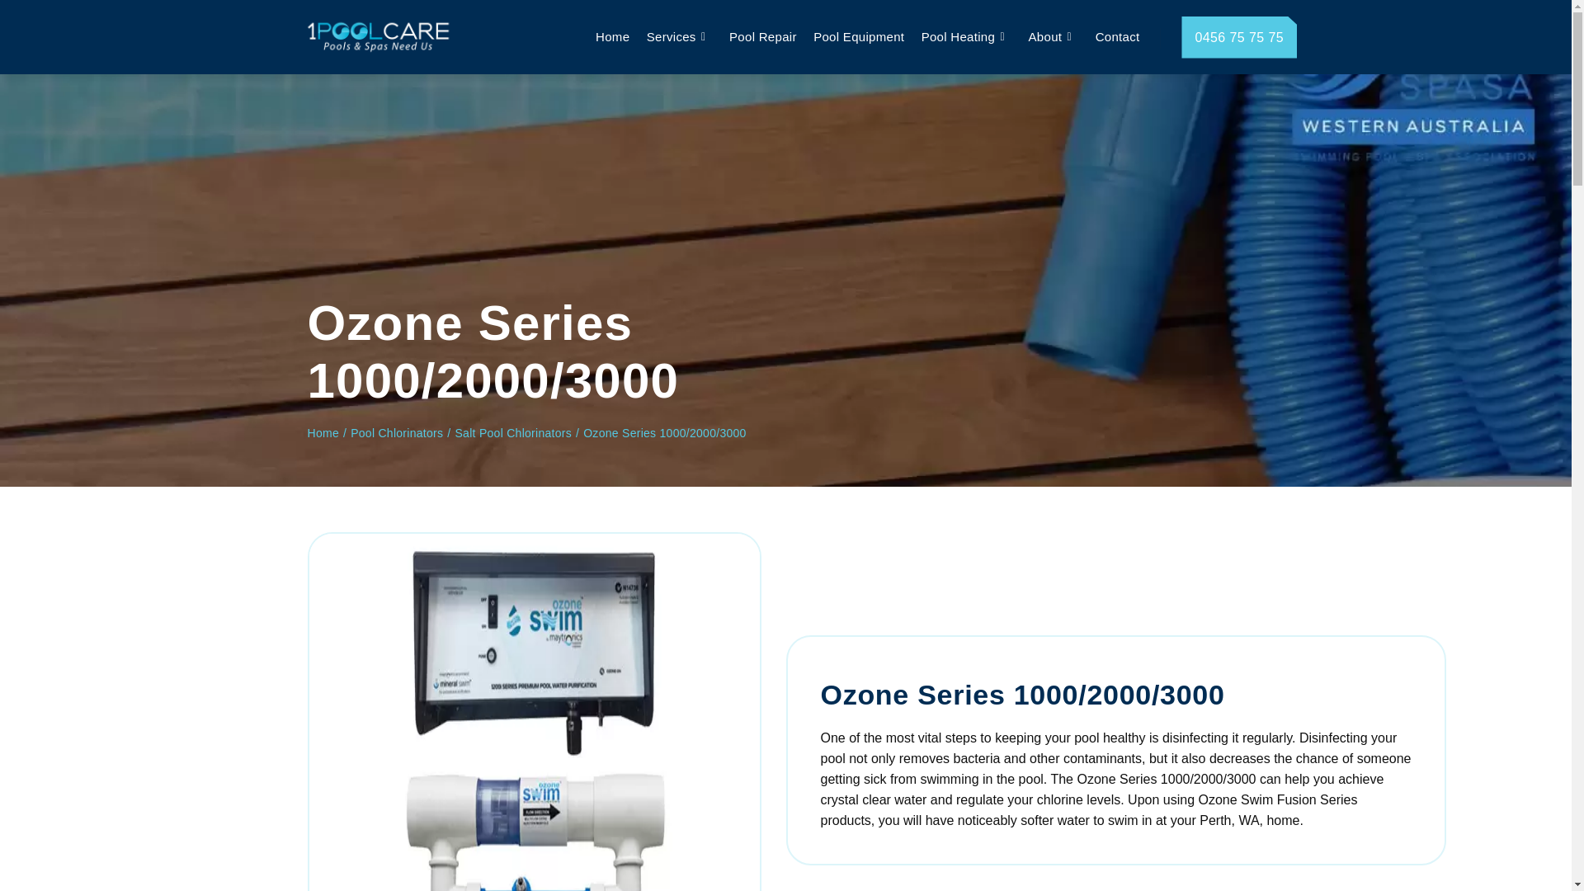 The width and height of the screenshot is (1584, 891). I want to click on Contact, so click(1117, 36).